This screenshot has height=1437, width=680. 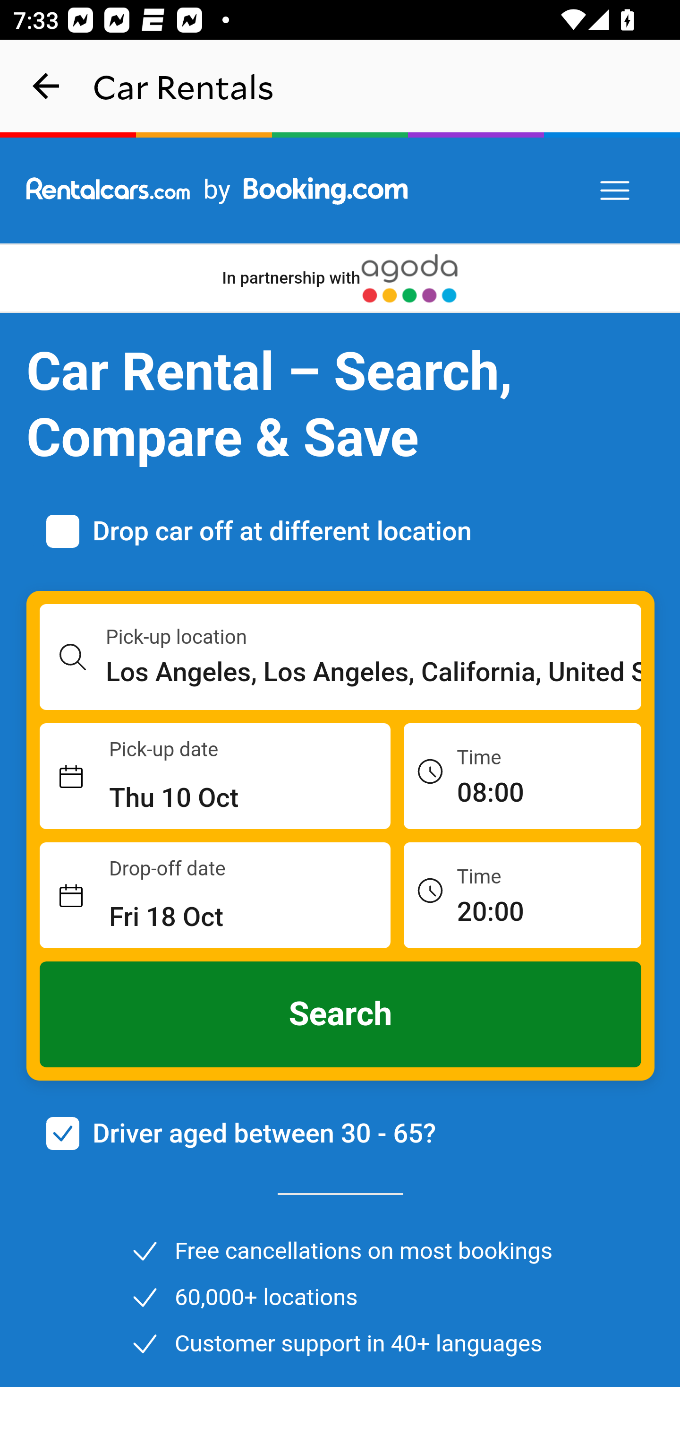 I want to click on 20:00, so click(x=522, y=894).